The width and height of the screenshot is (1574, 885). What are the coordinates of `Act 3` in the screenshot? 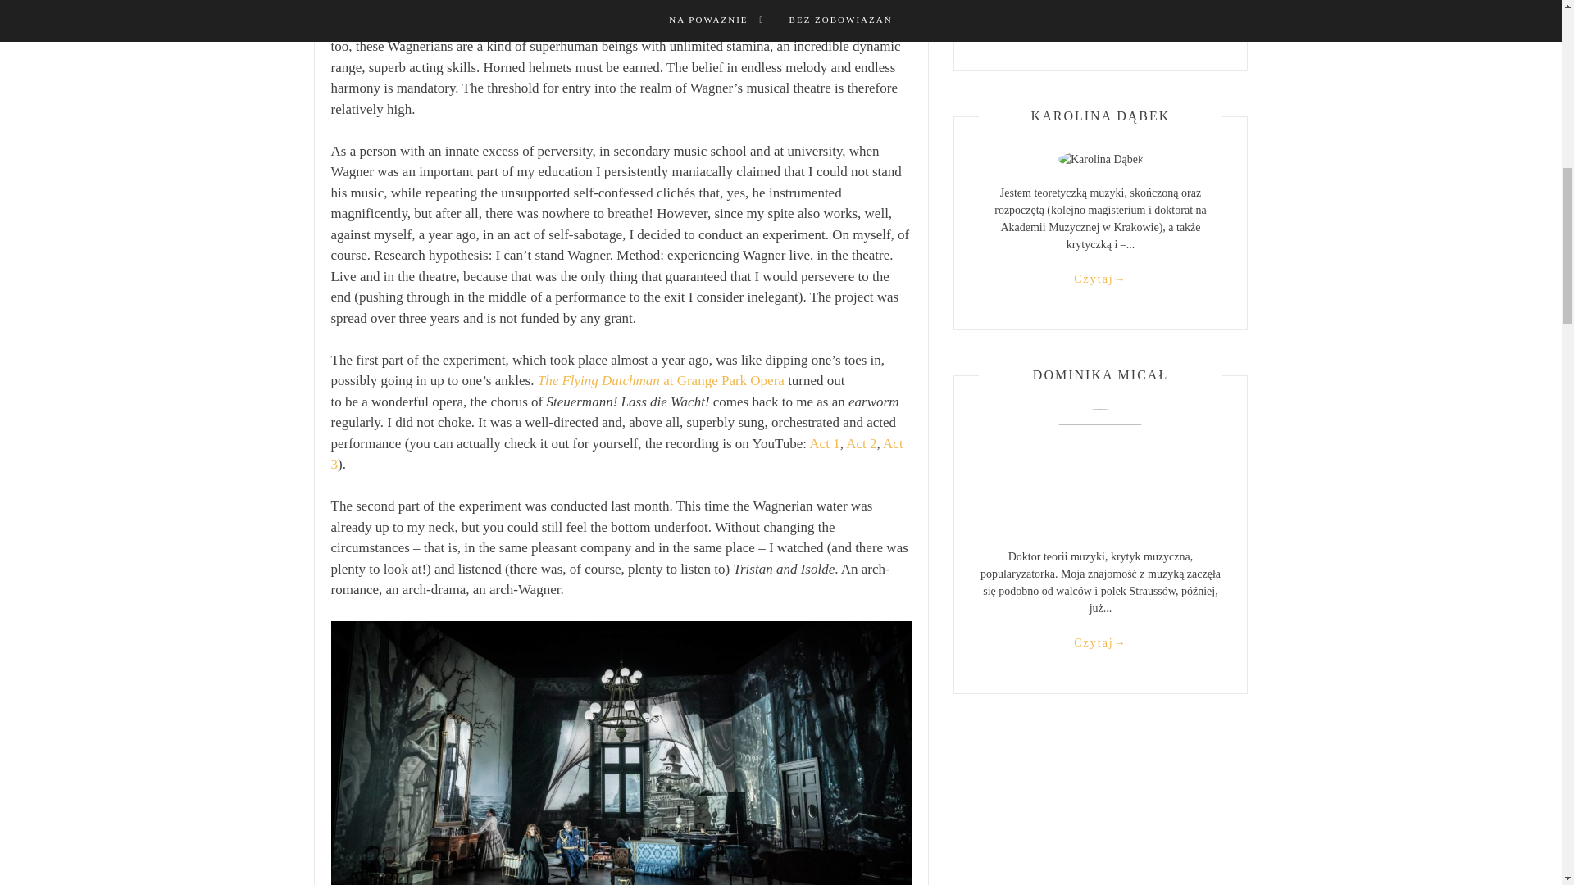 It's located at (616, 454).